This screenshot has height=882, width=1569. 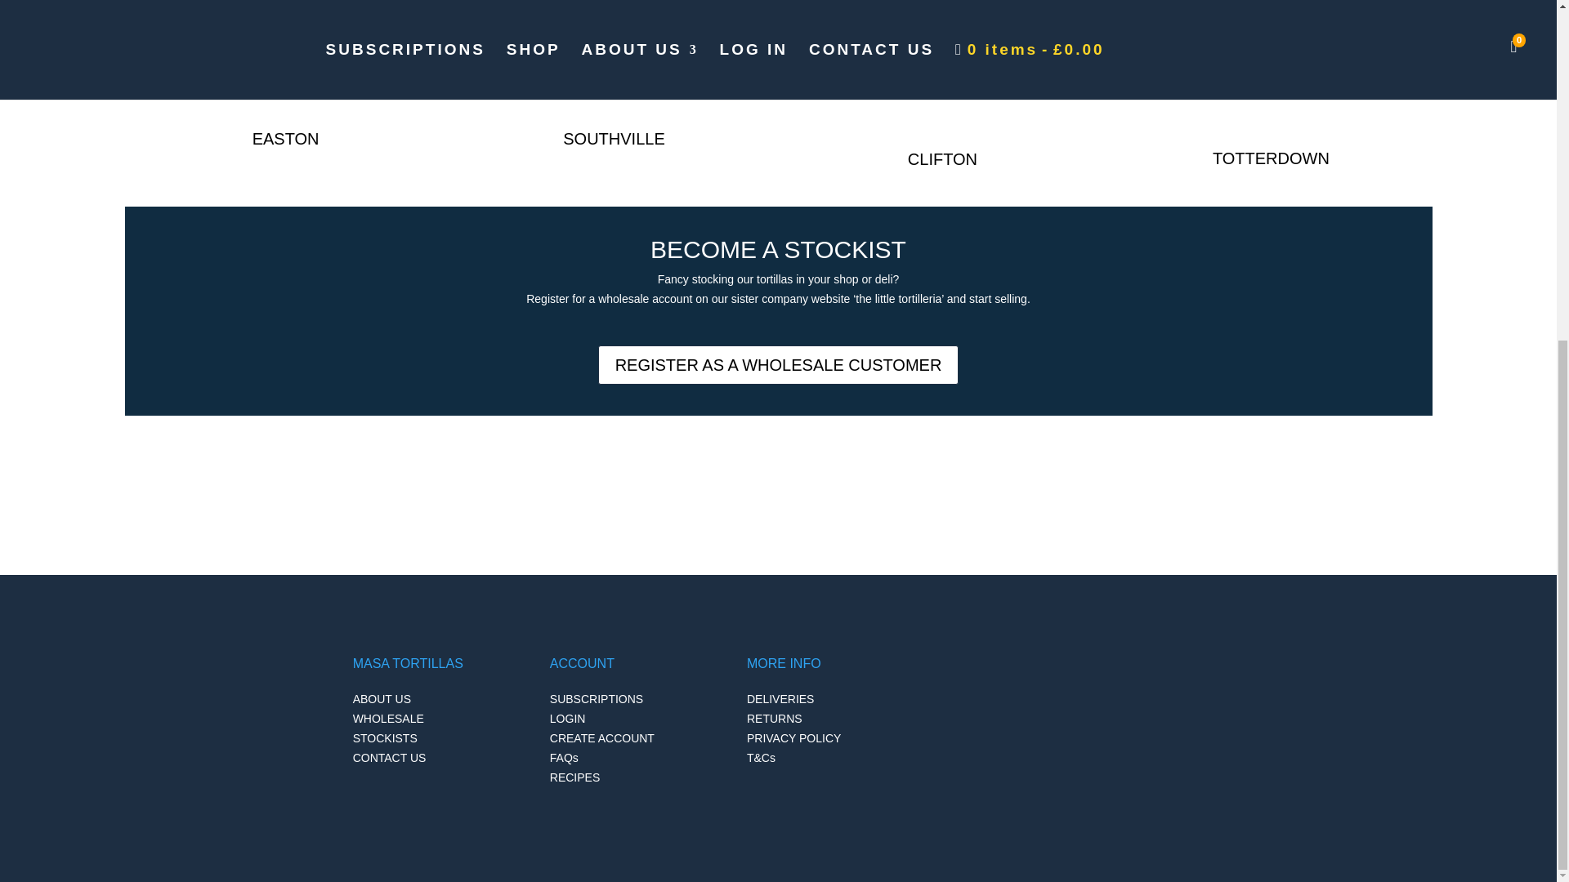 I want to click on SUBSCRIPTIONS, so click(x=597, y=699).